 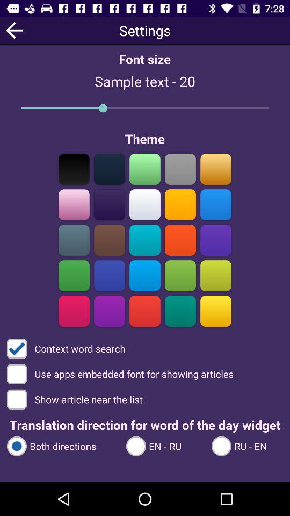 What do you see at coordinates (110, 275) in the screenshot?
I see `change color to blue` at bounding box center [110, 275].